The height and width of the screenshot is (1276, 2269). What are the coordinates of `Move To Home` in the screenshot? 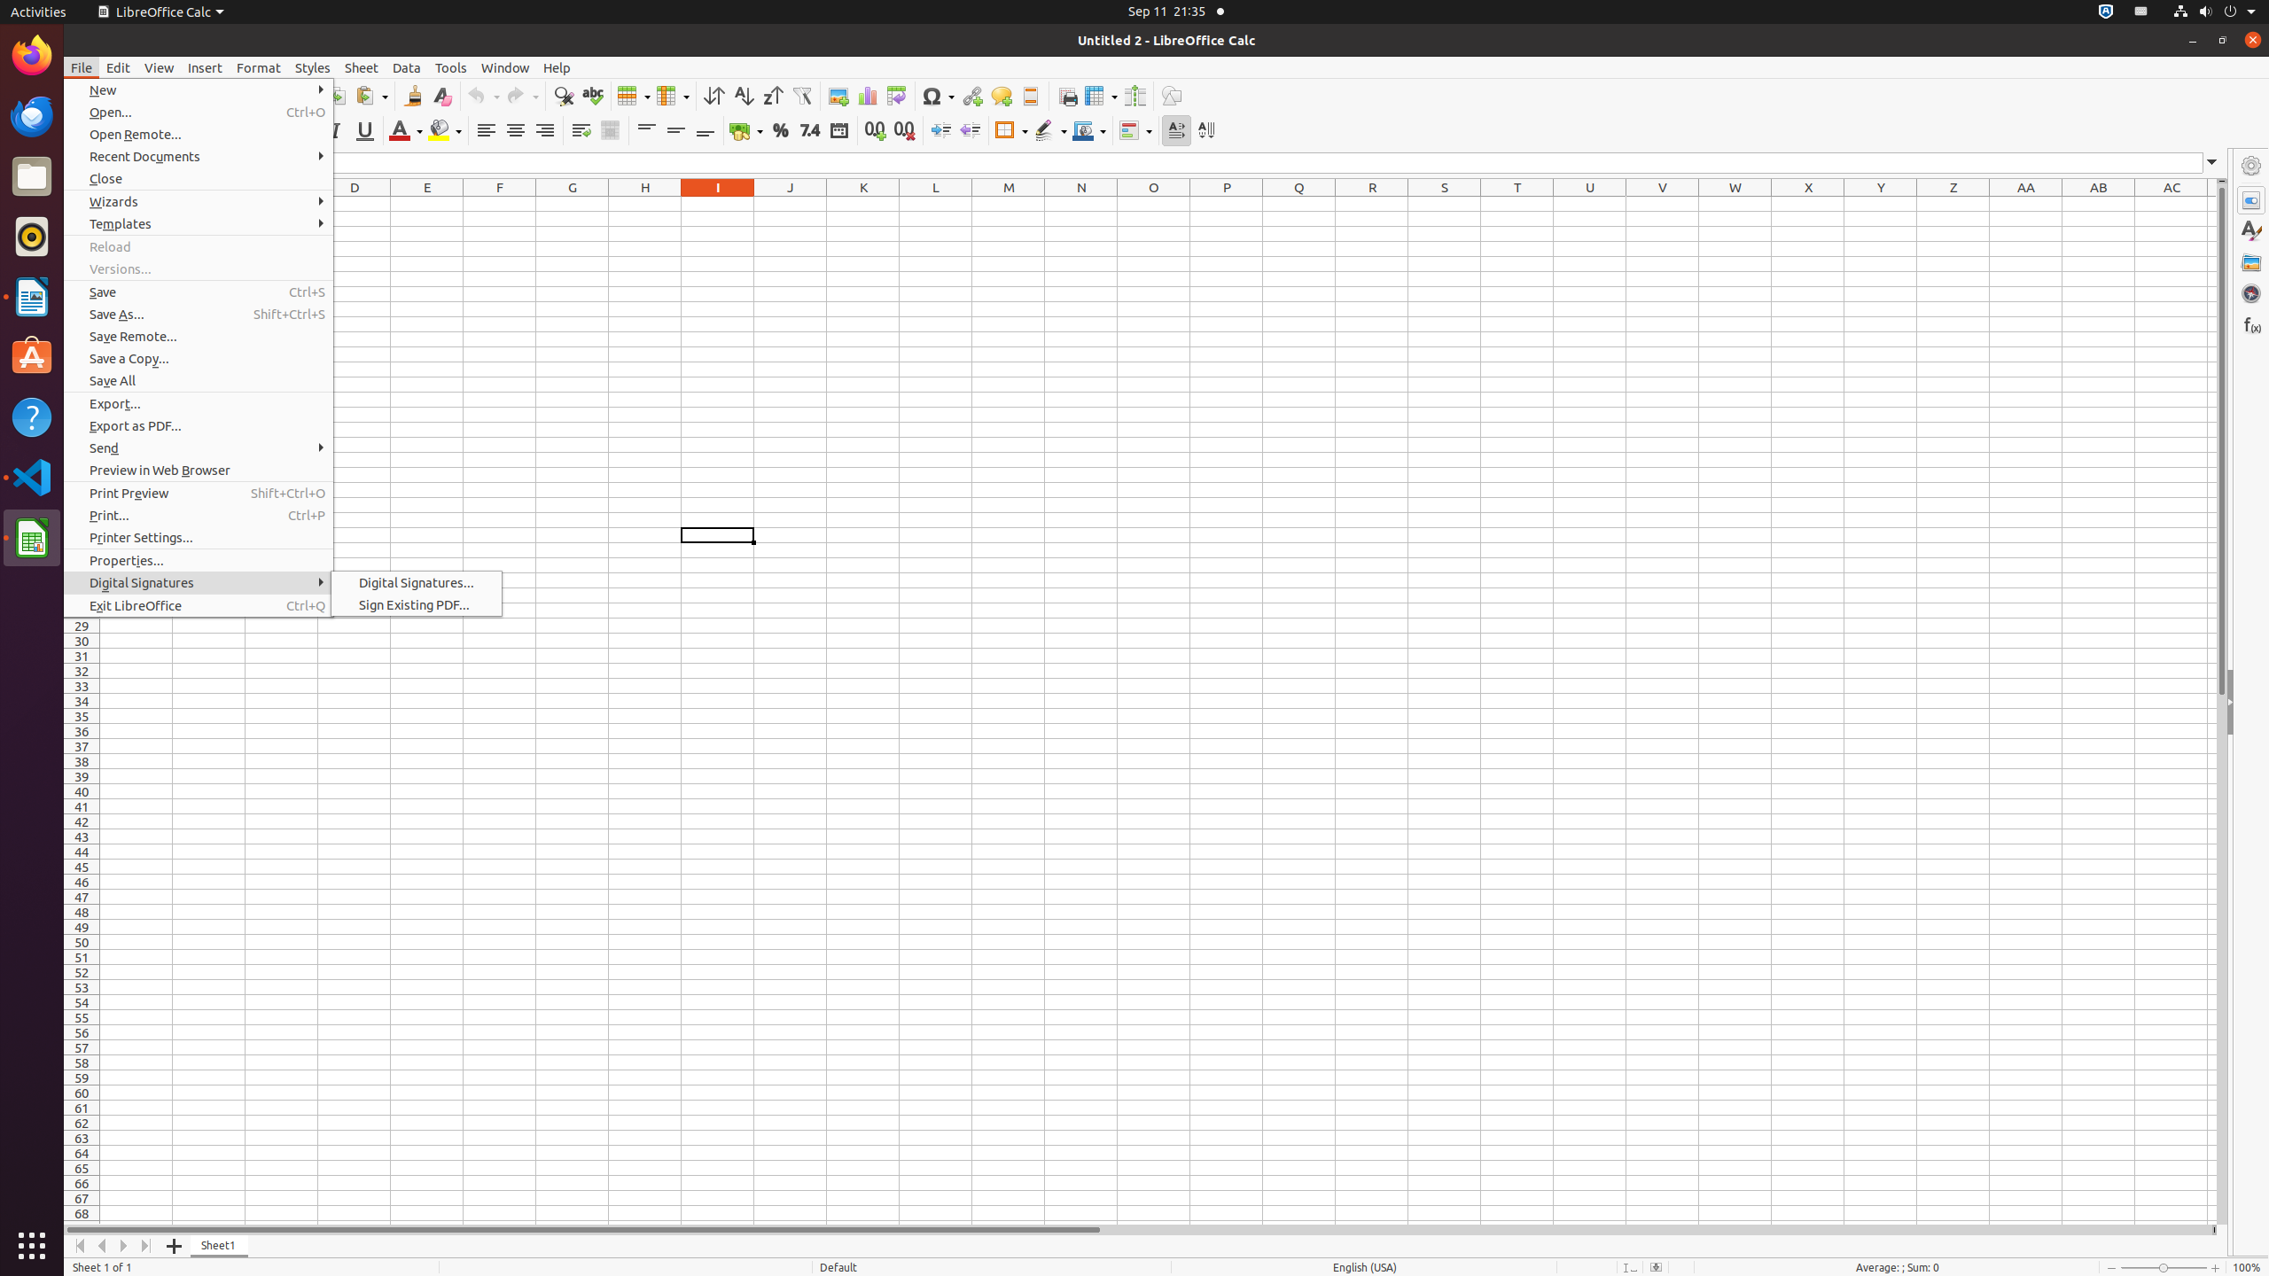 It's located at (80, 1246).